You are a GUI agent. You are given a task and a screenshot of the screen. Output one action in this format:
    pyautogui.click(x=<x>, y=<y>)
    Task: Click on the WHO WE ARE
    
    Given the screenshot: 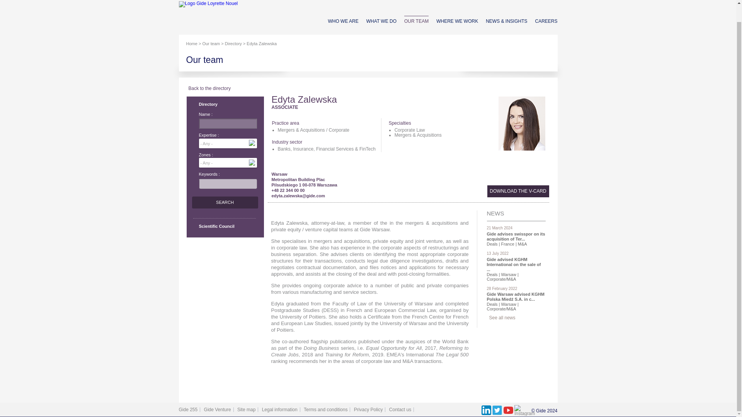 What is the action you would take?
    pyautogui.click(x=343, y=21)
    